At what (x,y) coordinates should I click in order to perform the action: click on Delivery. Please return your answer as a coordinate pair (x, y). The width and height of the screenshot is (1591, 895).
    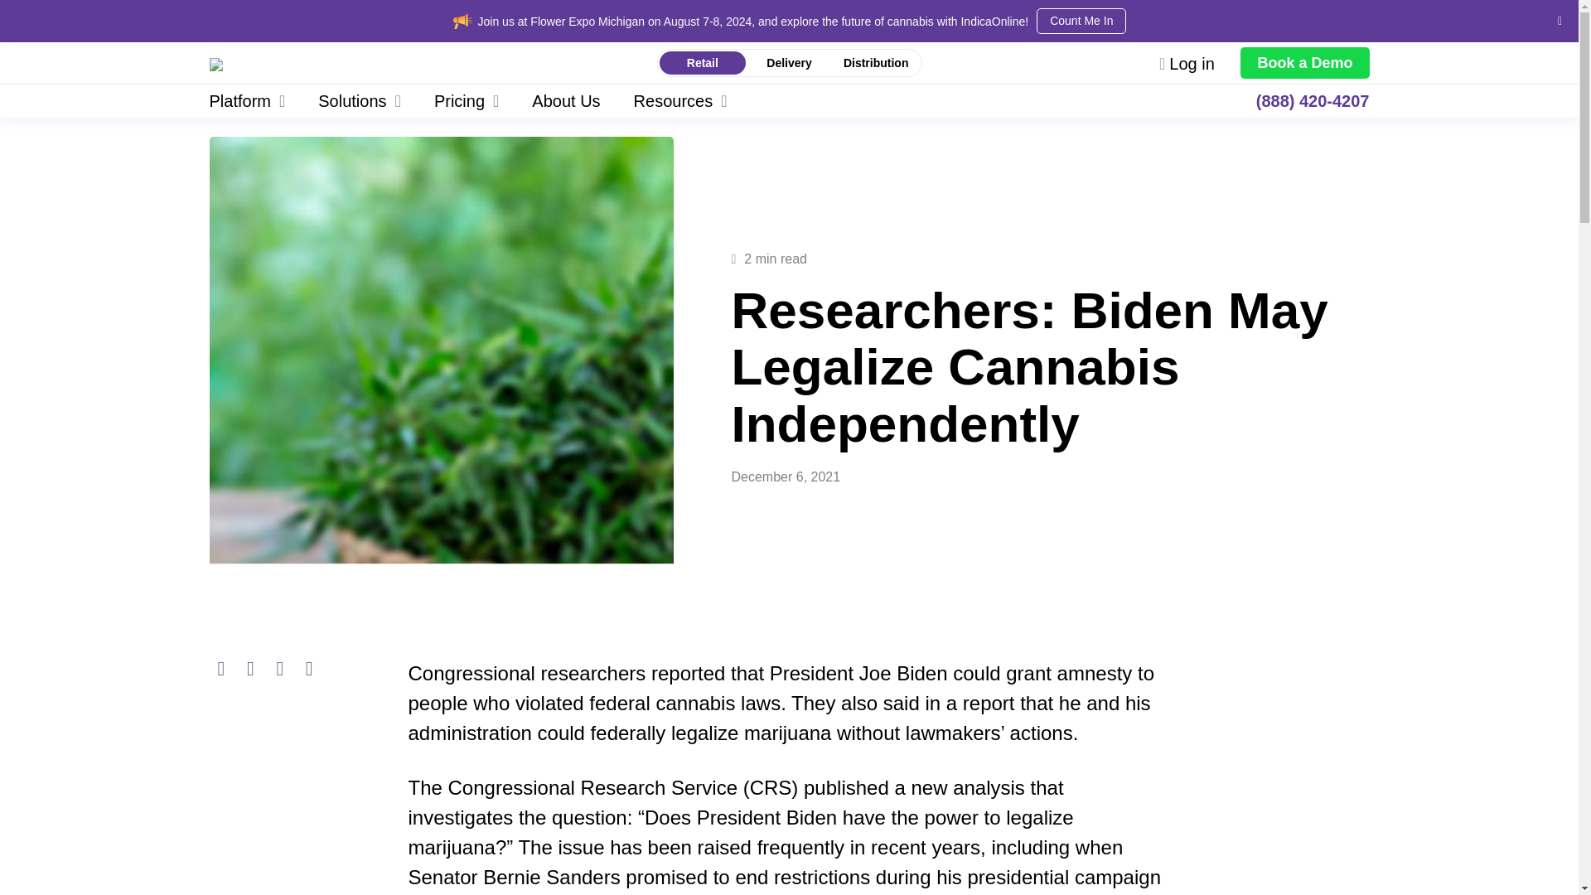
    Looking at the image, I should click on (789, 63).